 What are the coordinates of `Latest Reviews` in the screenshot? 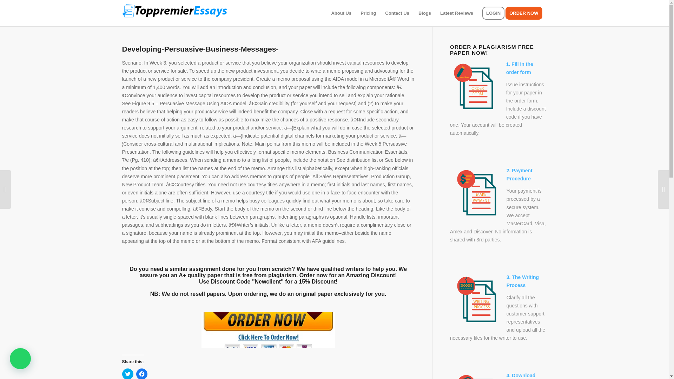 It's located at (456, 13).